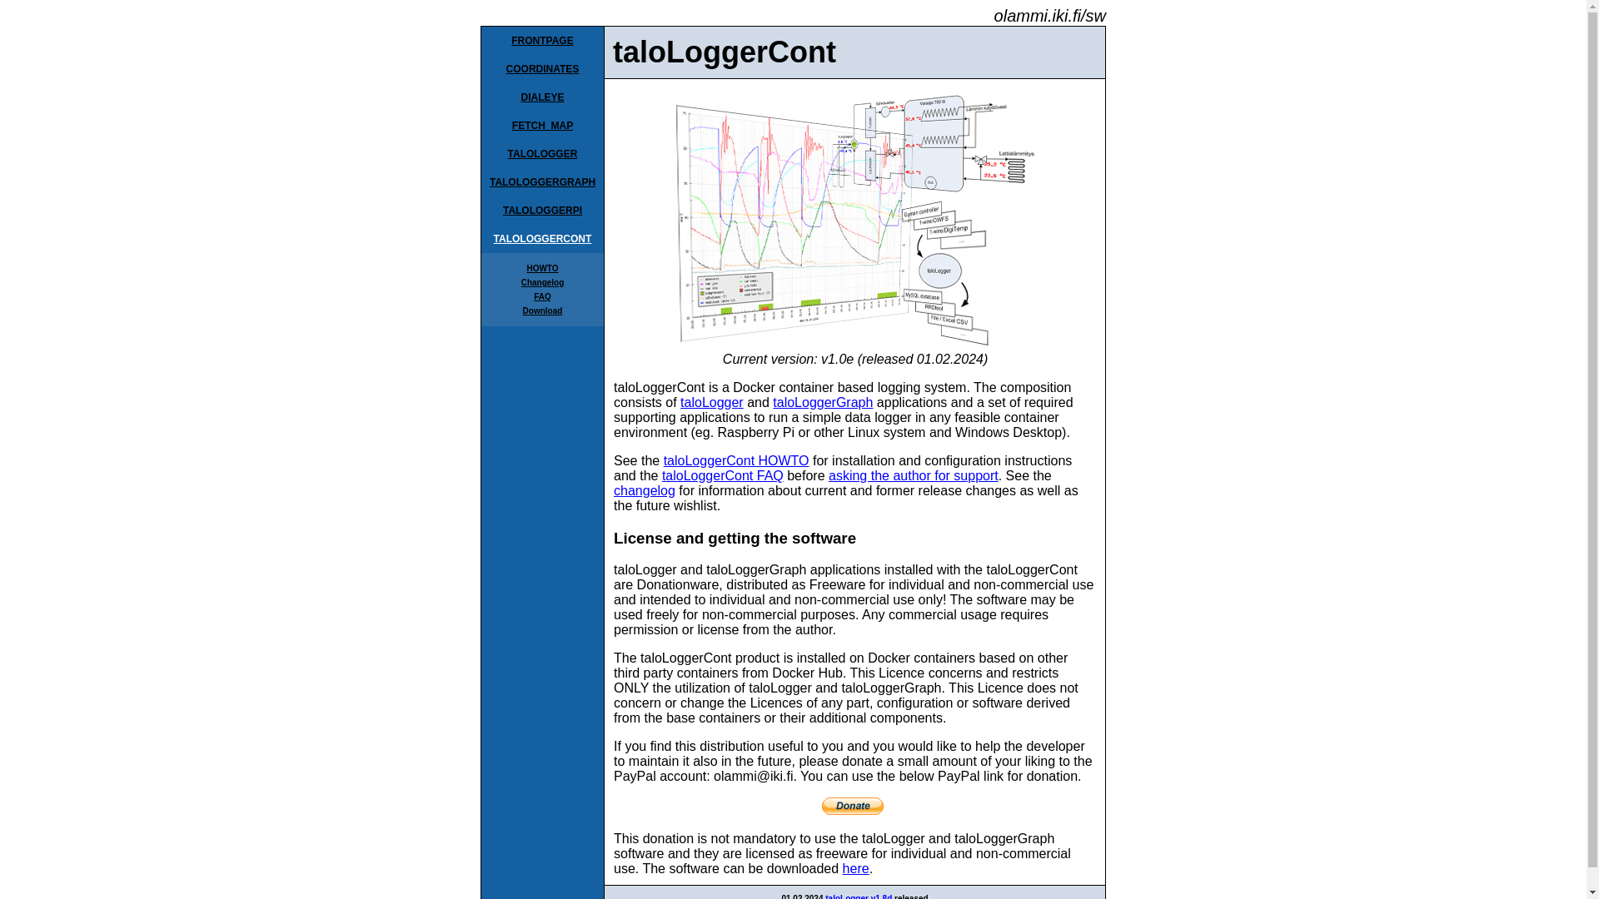 This screenshot has width=1599, height=899. I want to click on taloLoggerGraph, so click(823, 403).